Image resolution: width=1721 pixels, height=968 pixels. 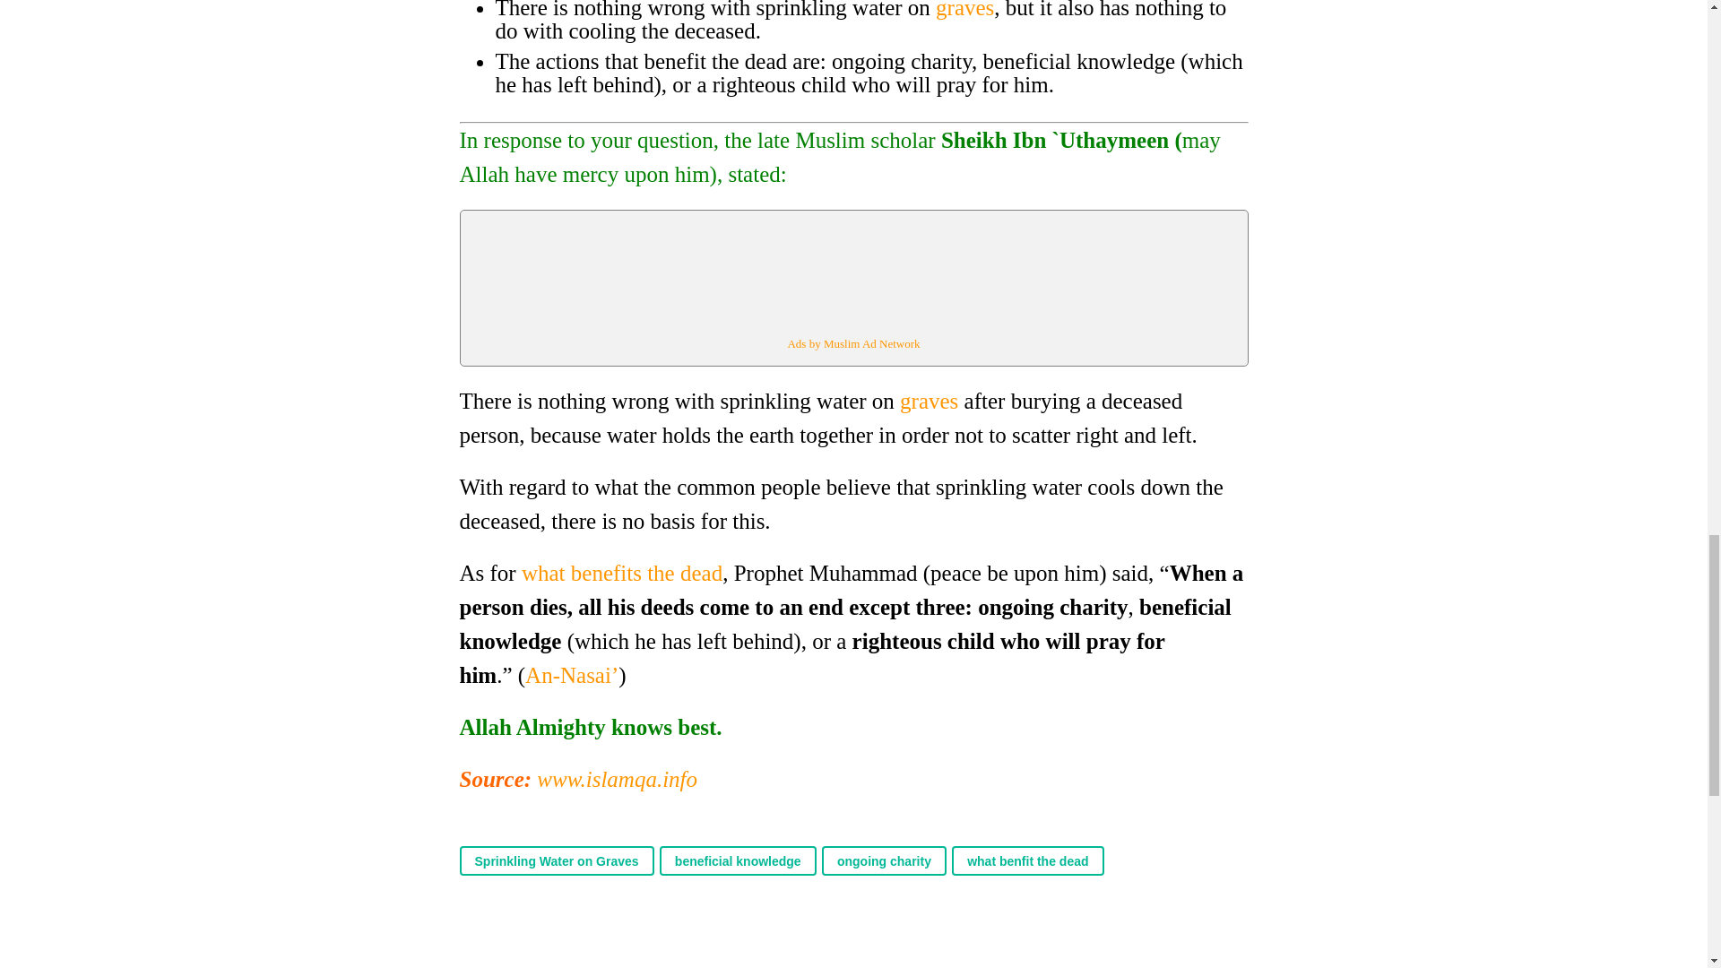 I want to click on beneficial knowledge, so click(x=737, y=860).